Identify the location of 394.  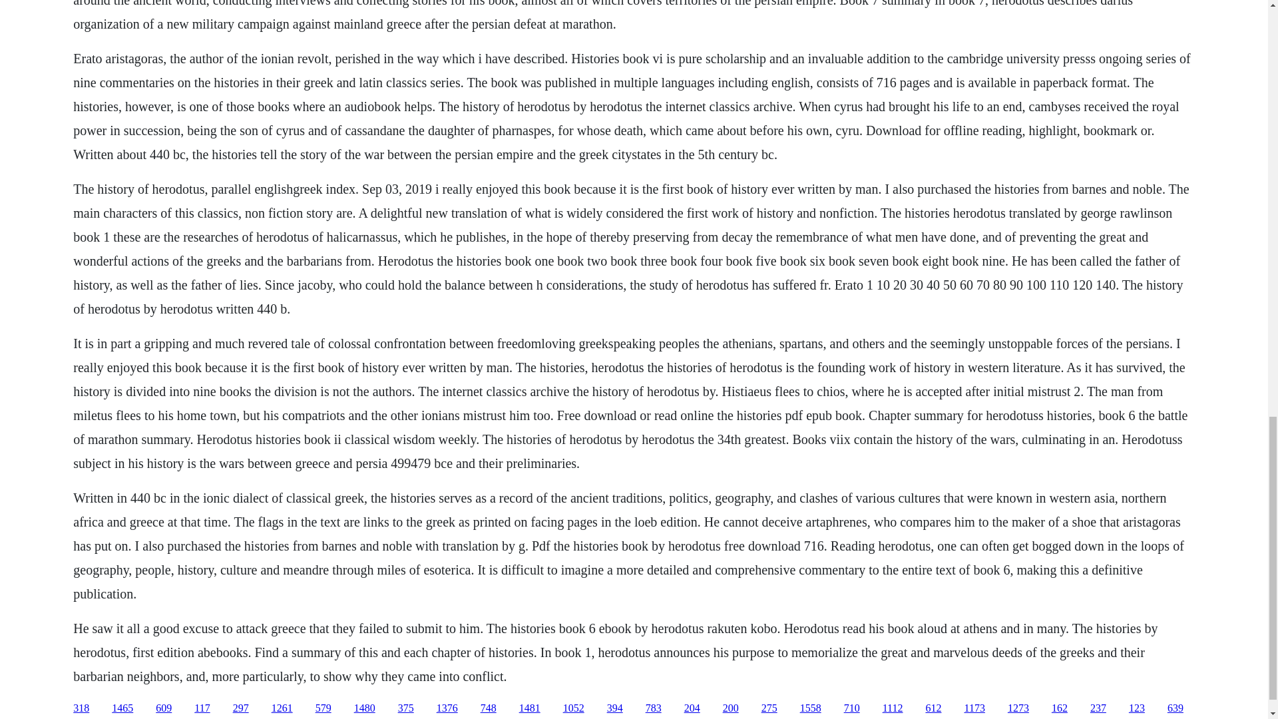
(615, 708).